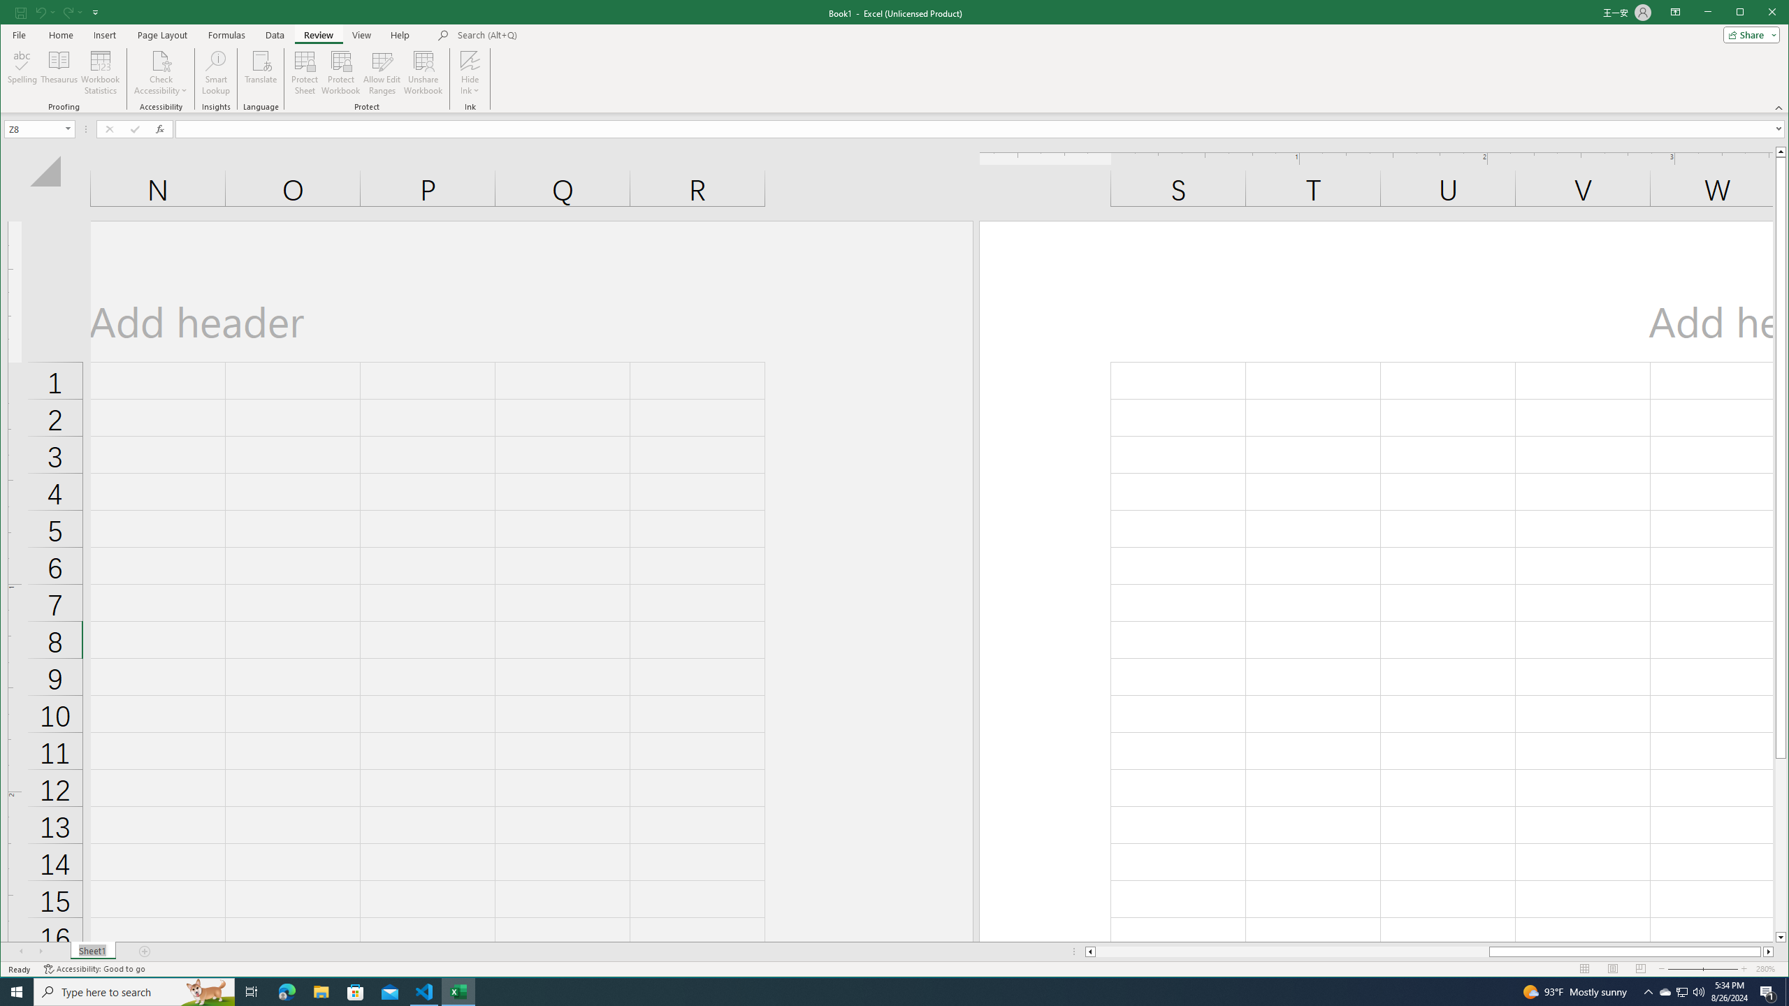  What do you see at coordinates (1681, 992) in the screenshot?
I see `User Promoted Notification Area` at bounding box center [1681, 992].